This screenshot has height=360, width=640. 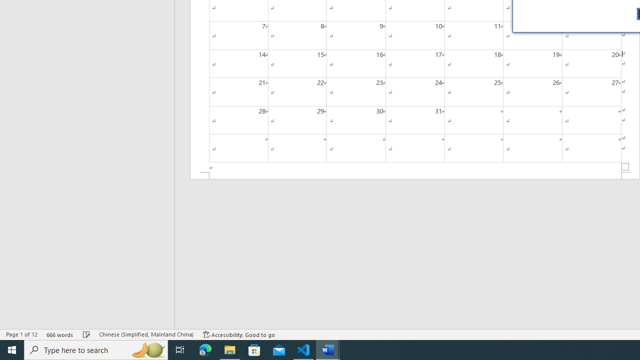 What do you see at coordinates (415, 176) in the screenshot?
I see `Footer -Section 1-` at bounding box center [415, 176].